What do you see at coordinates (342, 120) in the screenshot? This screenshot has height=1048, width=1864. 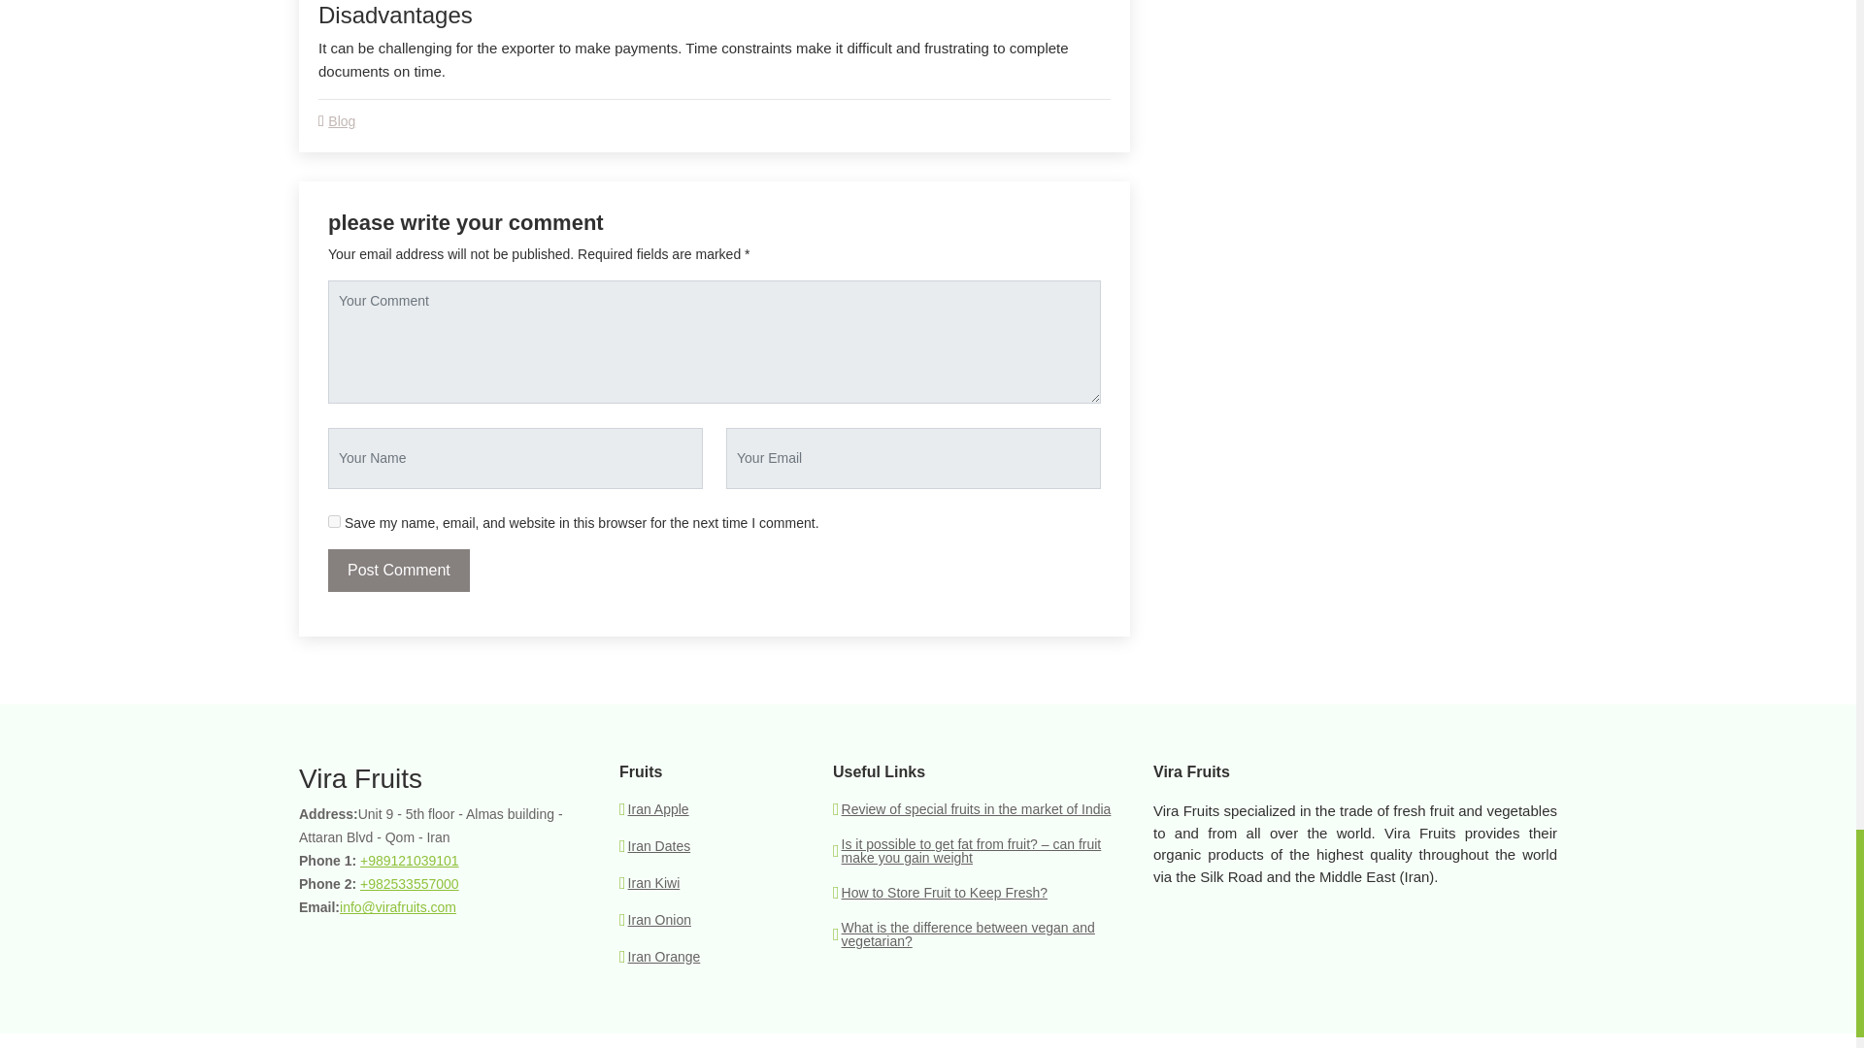 I see `Blog` at bounding box center [342, 120].